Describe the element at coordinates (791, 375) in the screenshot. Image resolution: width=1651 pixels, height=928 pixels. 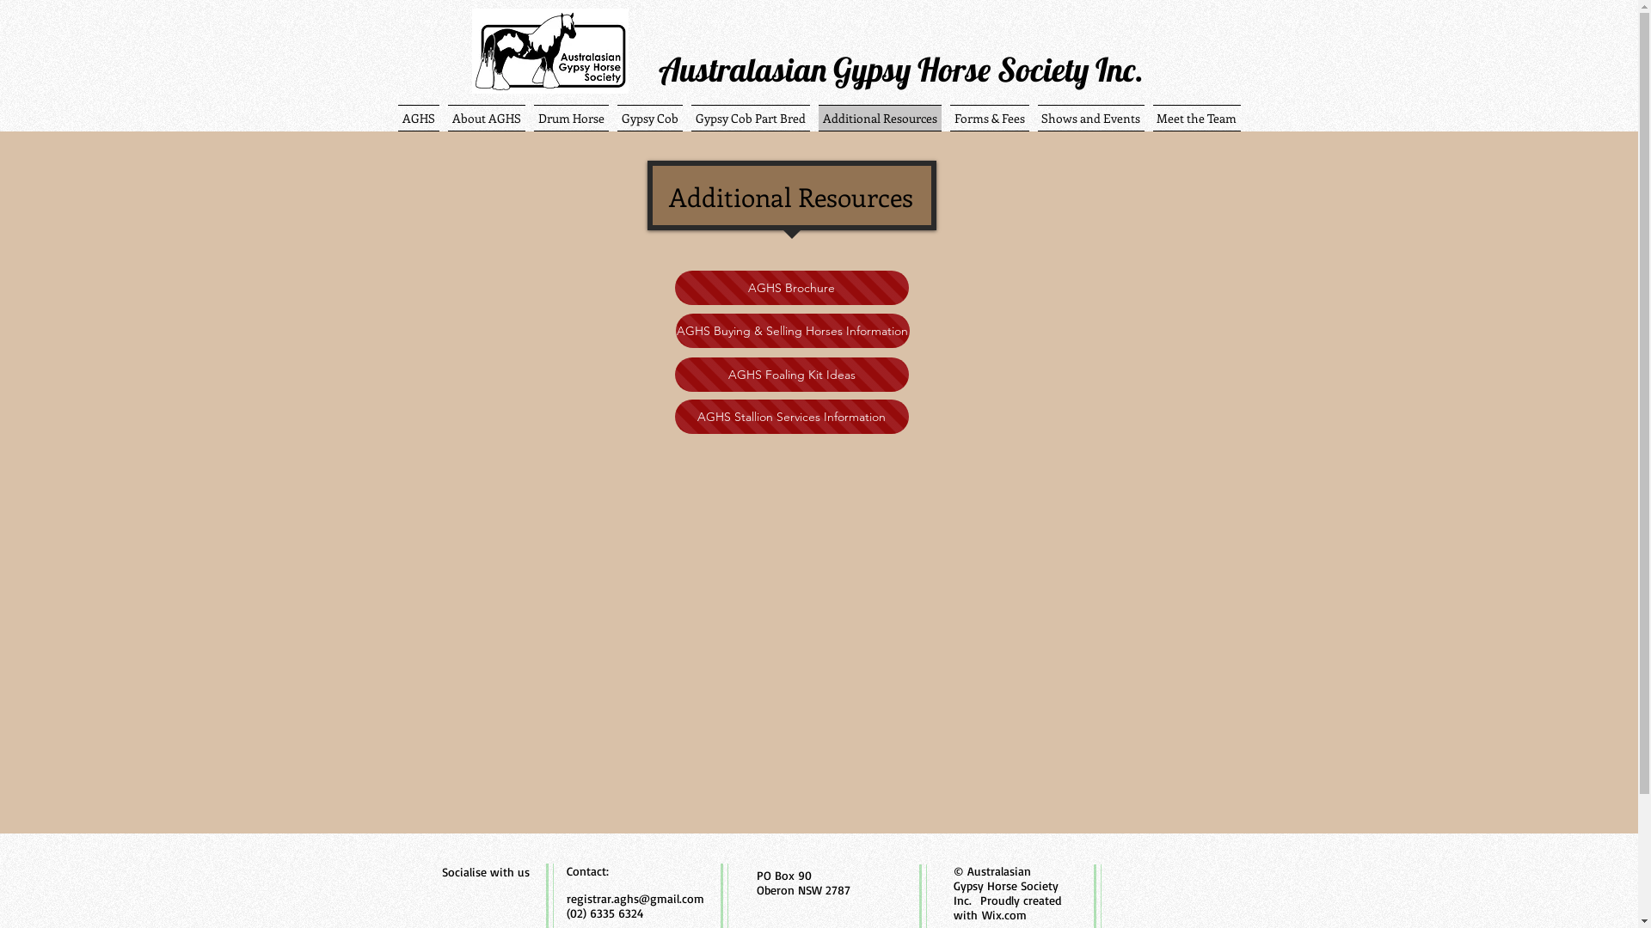
I see `AGHS Foaling Kit Ideas` at that location.